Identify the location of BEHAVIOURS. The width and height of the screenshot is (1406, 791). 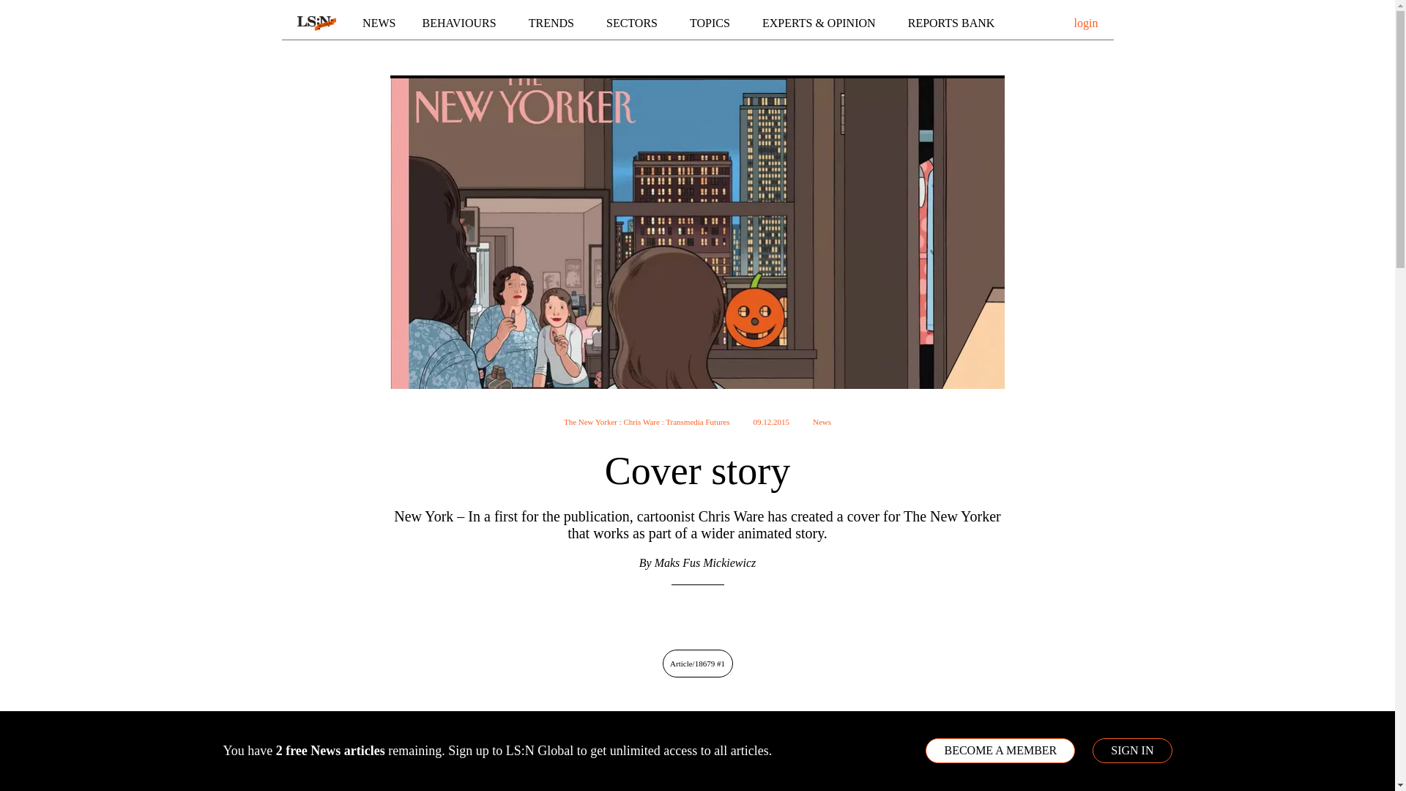
(462, 23).